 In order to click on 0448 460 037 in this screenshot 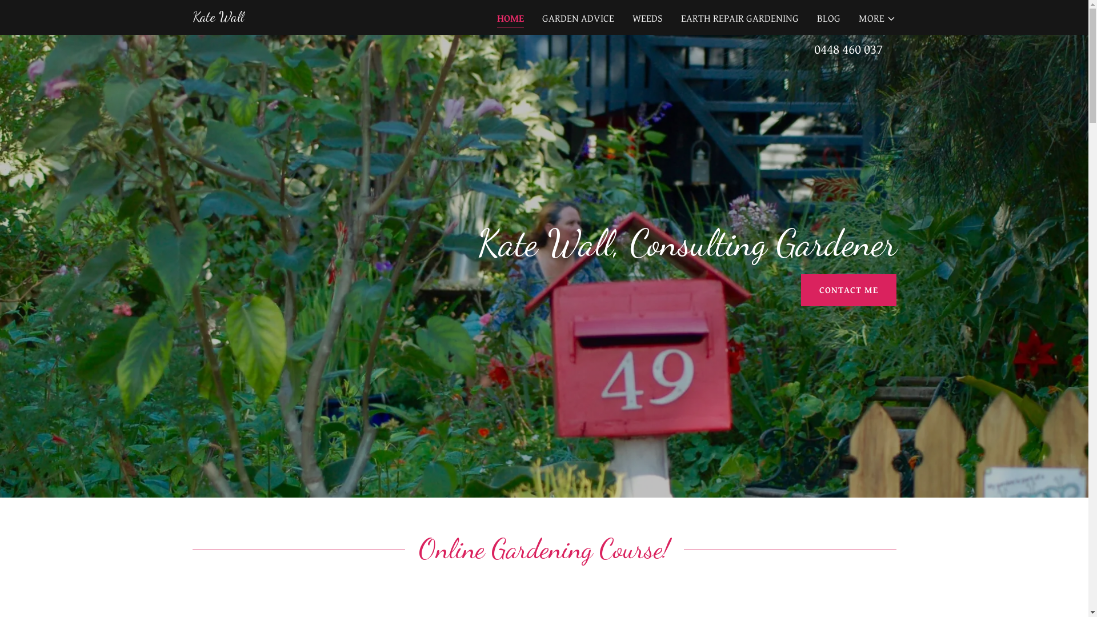, I will do `click(848, 50)`.